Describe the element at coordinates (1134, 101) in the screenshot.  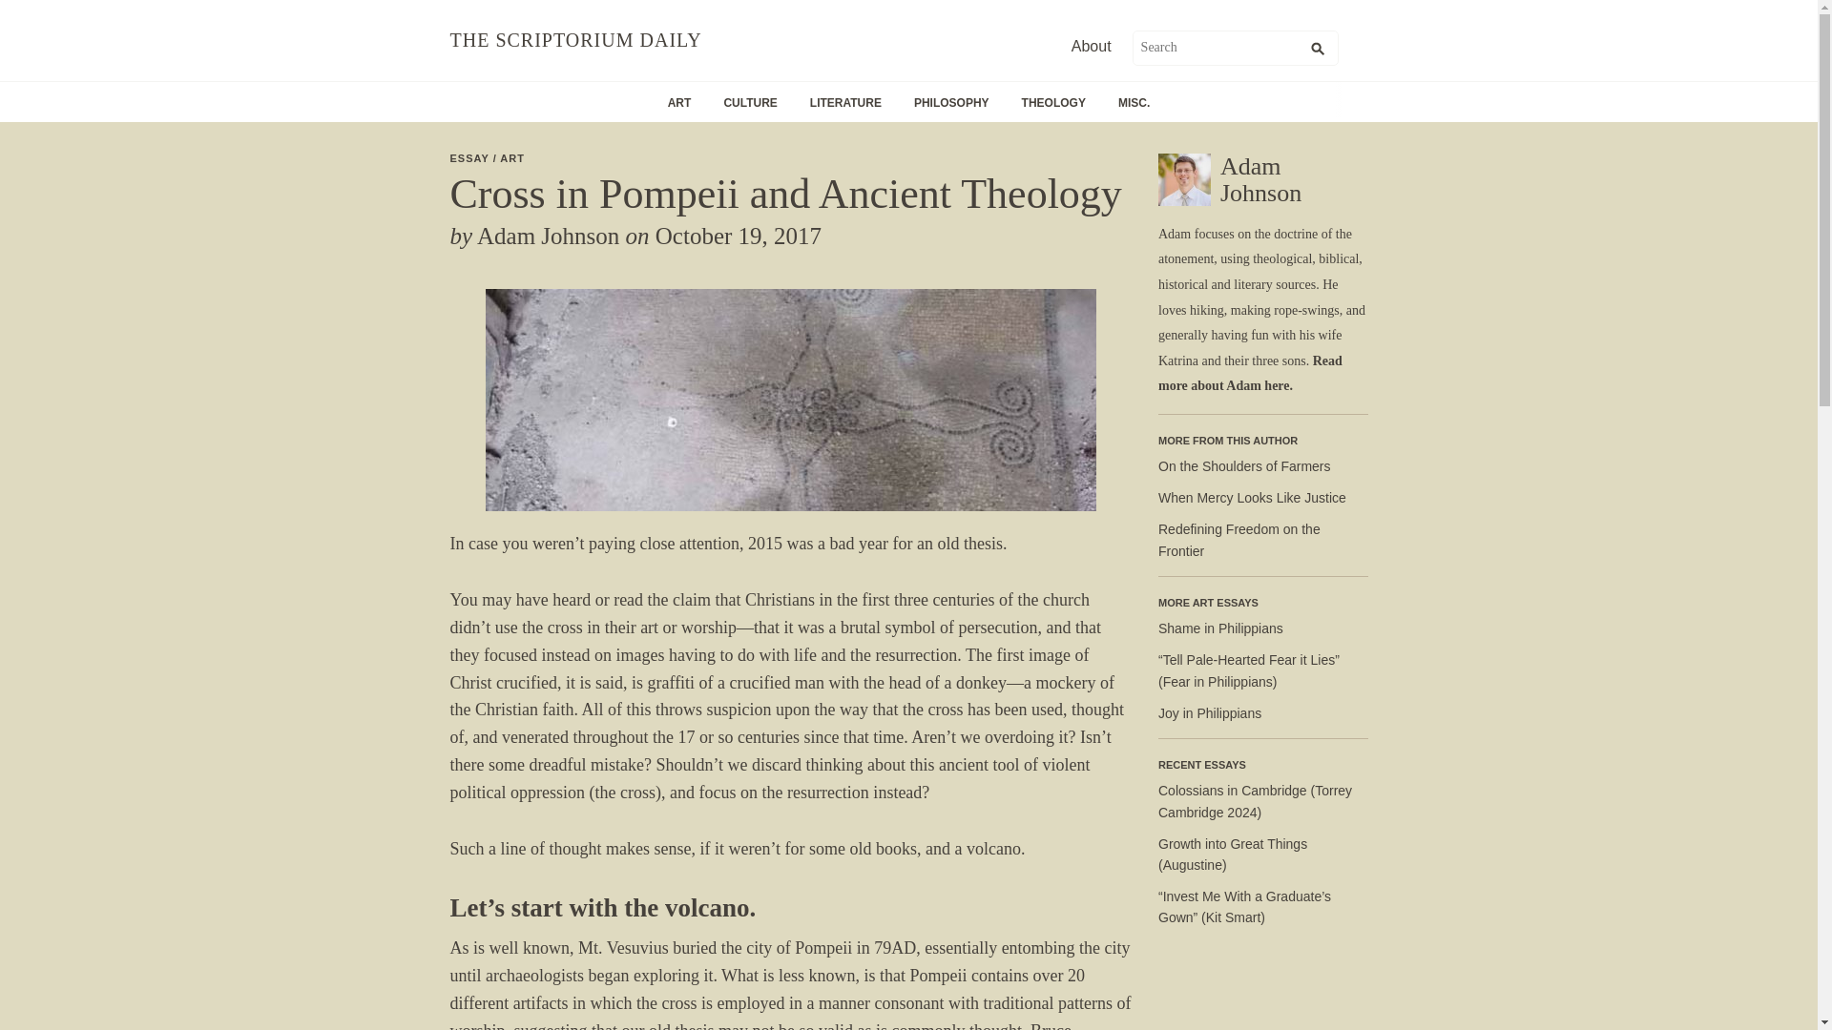
I see `MISC.` at that location.